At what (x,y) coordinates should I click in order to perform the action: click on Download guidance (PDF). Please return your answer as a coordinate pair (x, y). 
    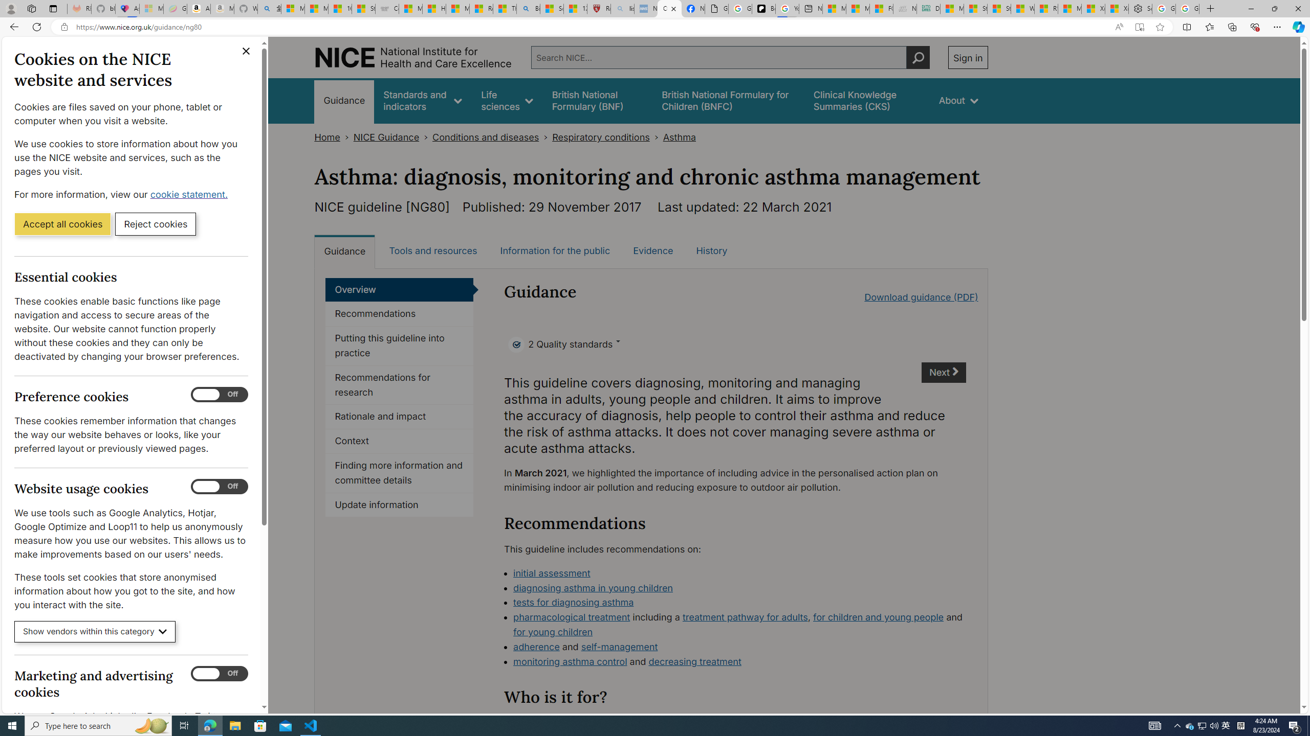
    Looking at the image, I should click on (921, 296).